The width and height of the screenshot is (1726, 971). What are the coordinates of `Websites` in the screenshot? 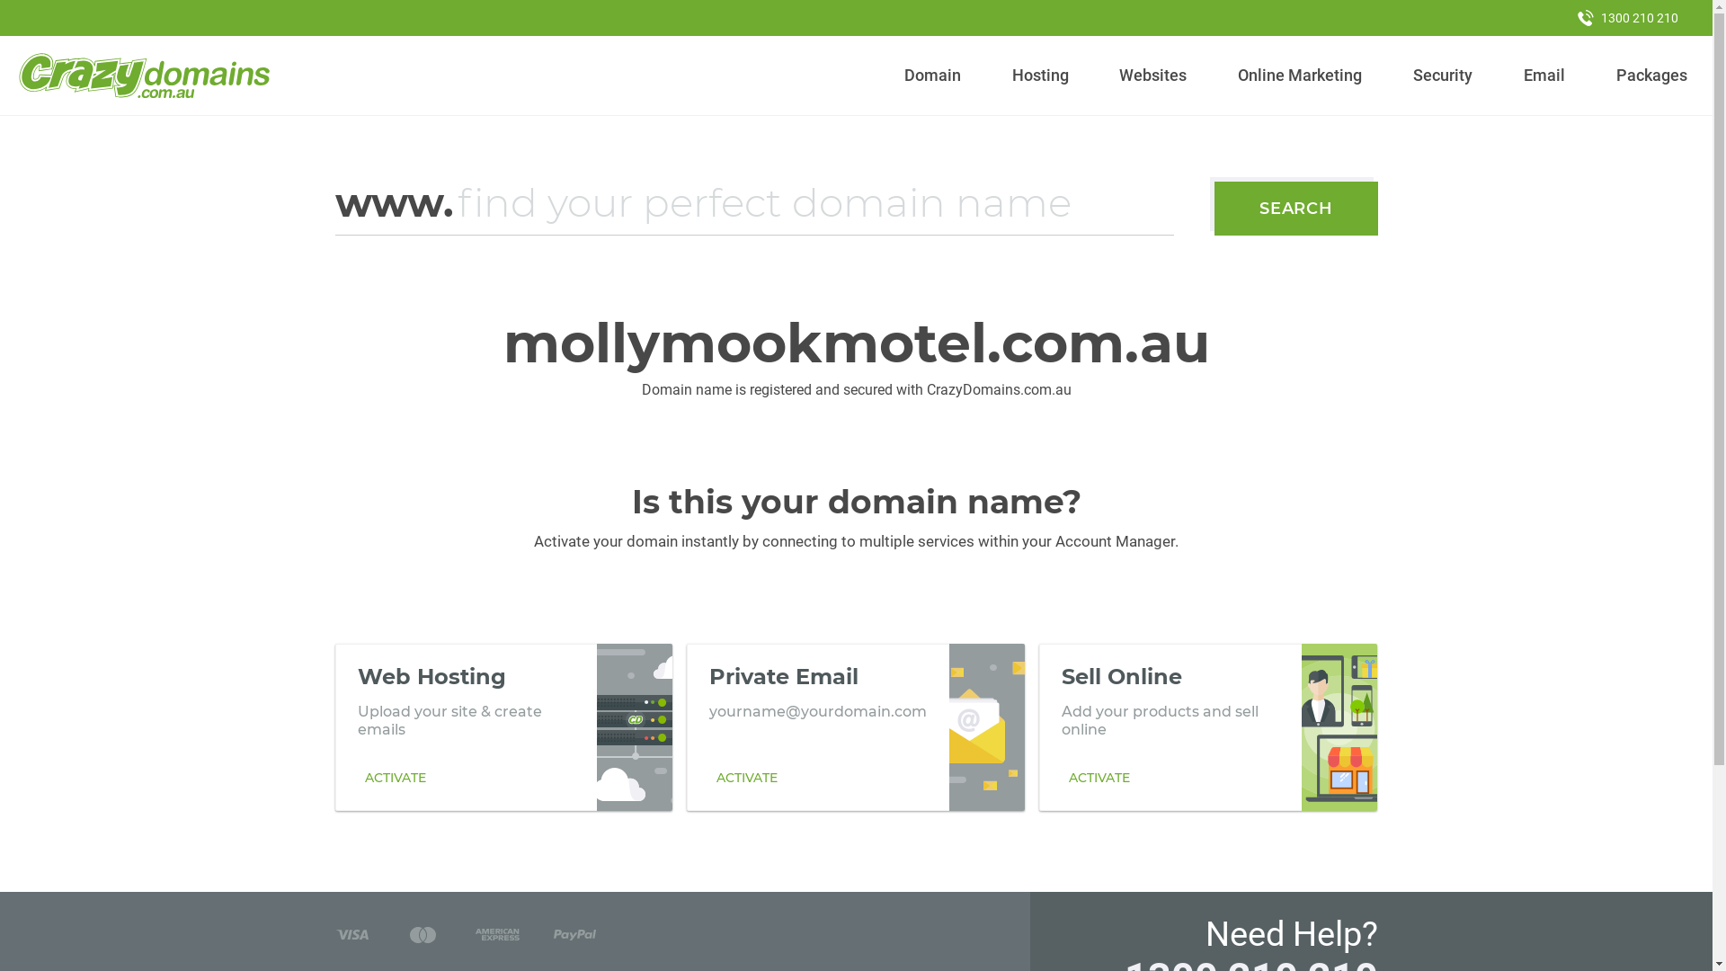 It's located at (1153, 76).